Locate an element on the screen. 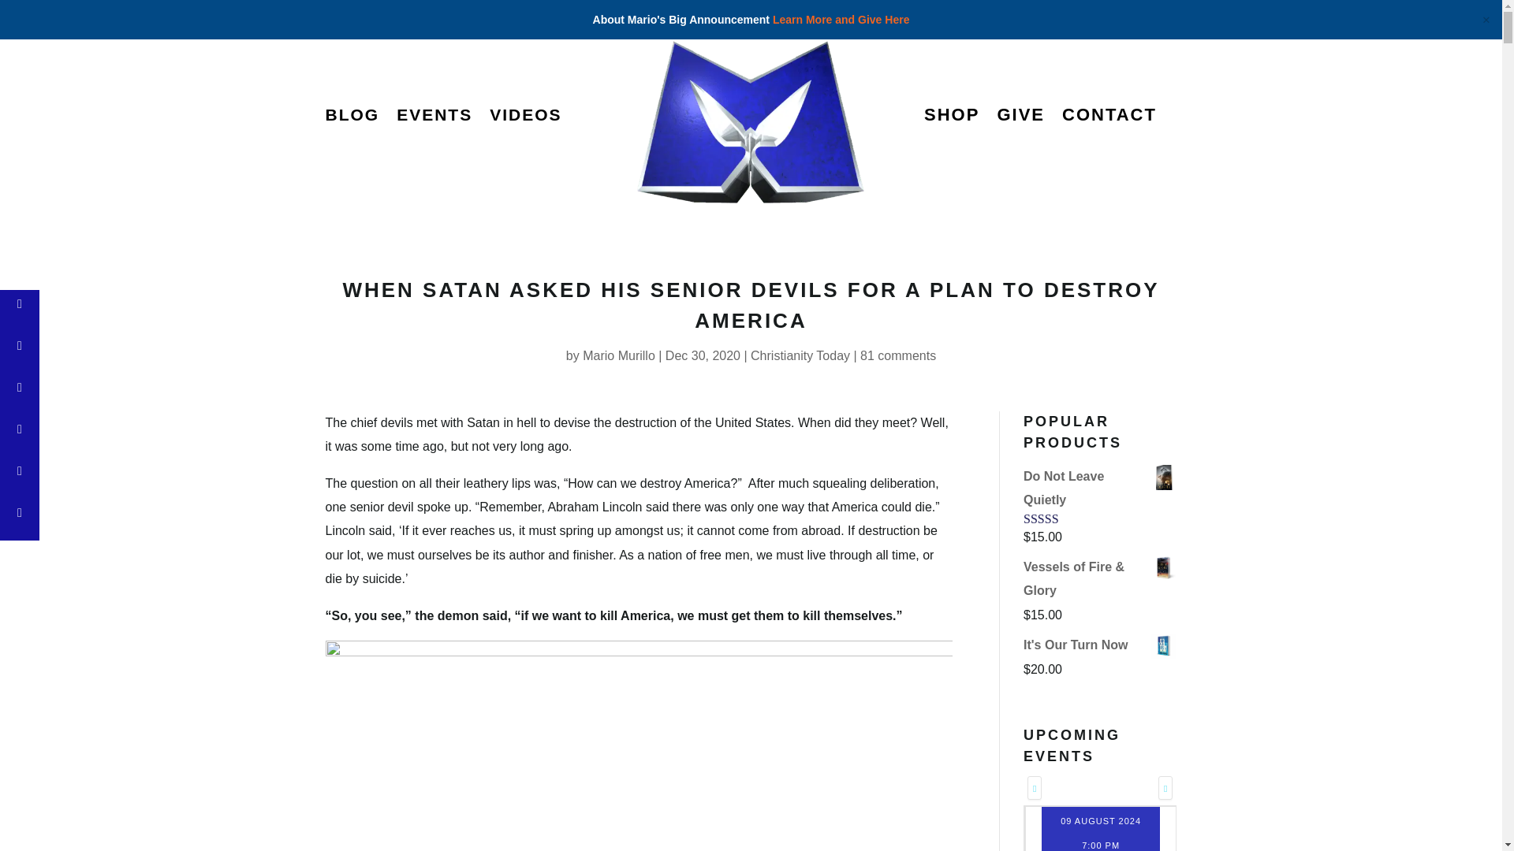  GIVE is located at coordinates (1020, 118).